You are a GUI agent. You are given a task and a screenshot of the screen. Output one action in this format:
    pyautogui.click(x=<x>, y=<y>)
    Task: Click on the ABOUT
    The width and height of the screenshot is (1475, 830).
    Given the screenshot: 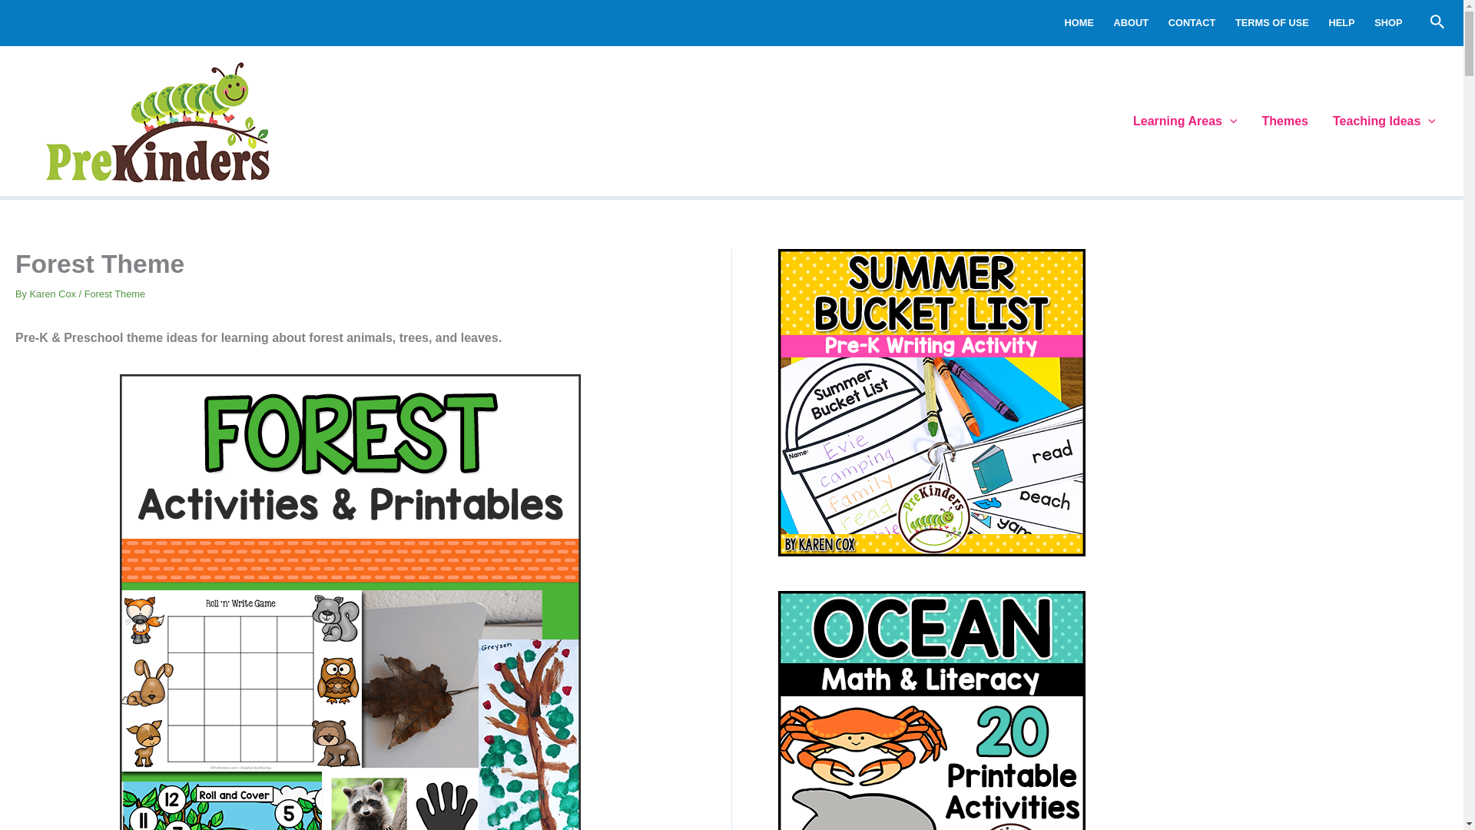 What is the action you would take?
    pyautogui.click(x=1131, y=23)
    